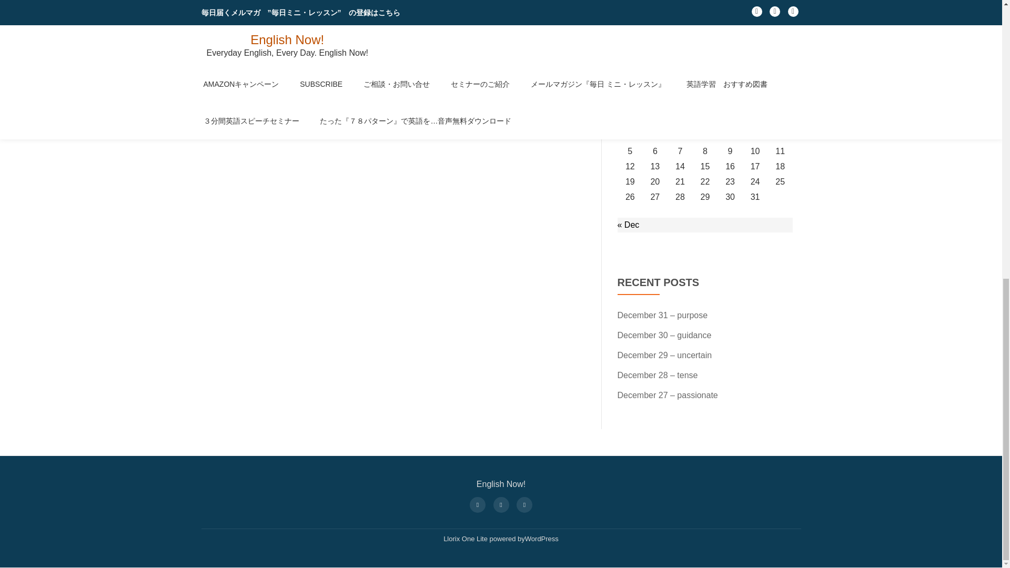 Image resolution: width=1010 pixels, height=568 pixels. Describe the element at coordinates (466, 539) in the screenshot. I see `Llorix One Lite` at that location.